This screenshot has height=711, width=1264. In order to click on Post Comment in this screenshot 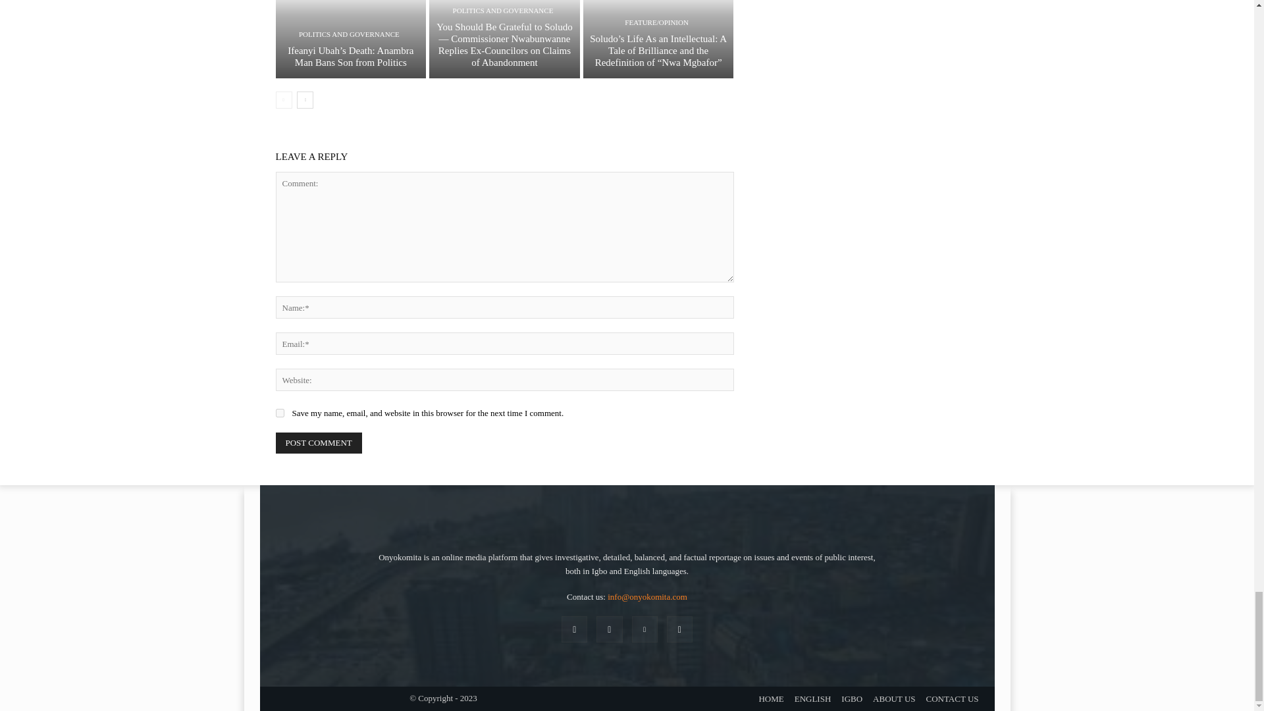, I will do `click(319, 442)`.